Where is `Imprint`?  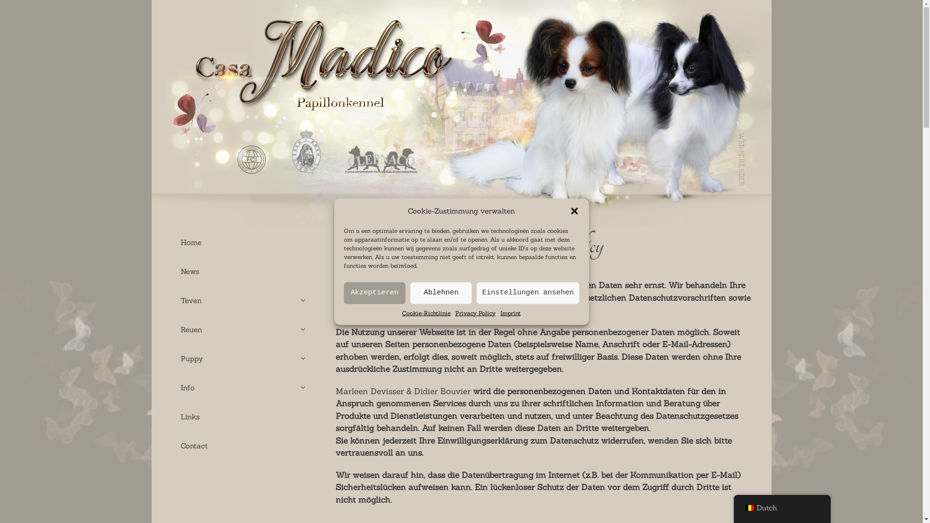 Imprint is located at coordinates (511, 313).